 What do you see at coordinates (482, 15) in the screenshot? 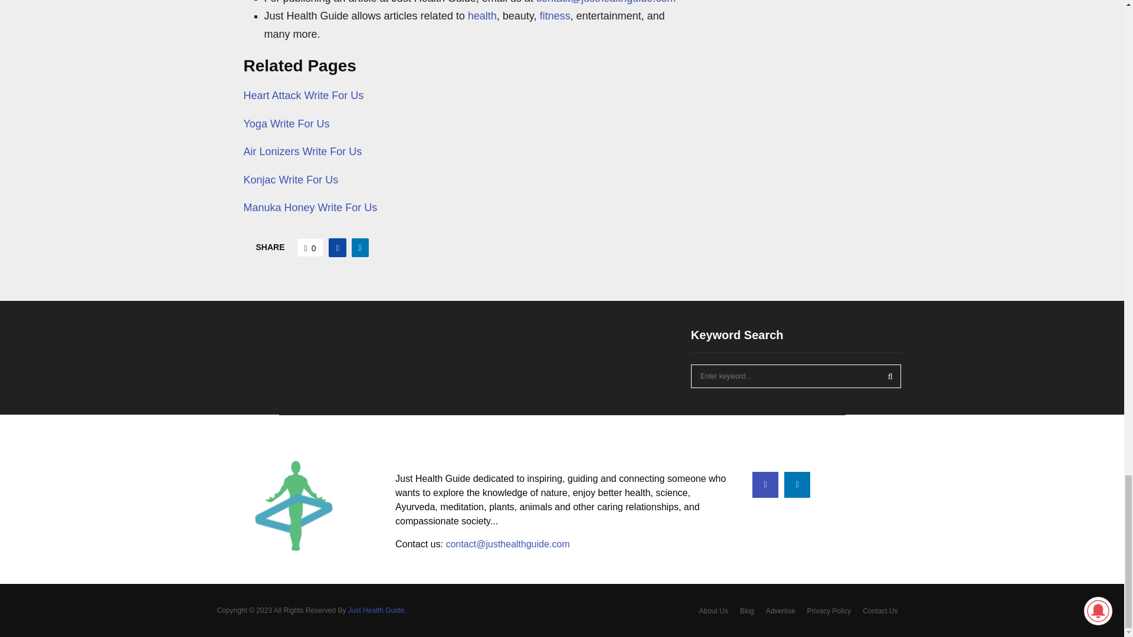
I see `health` at bounding box center [482, 15].